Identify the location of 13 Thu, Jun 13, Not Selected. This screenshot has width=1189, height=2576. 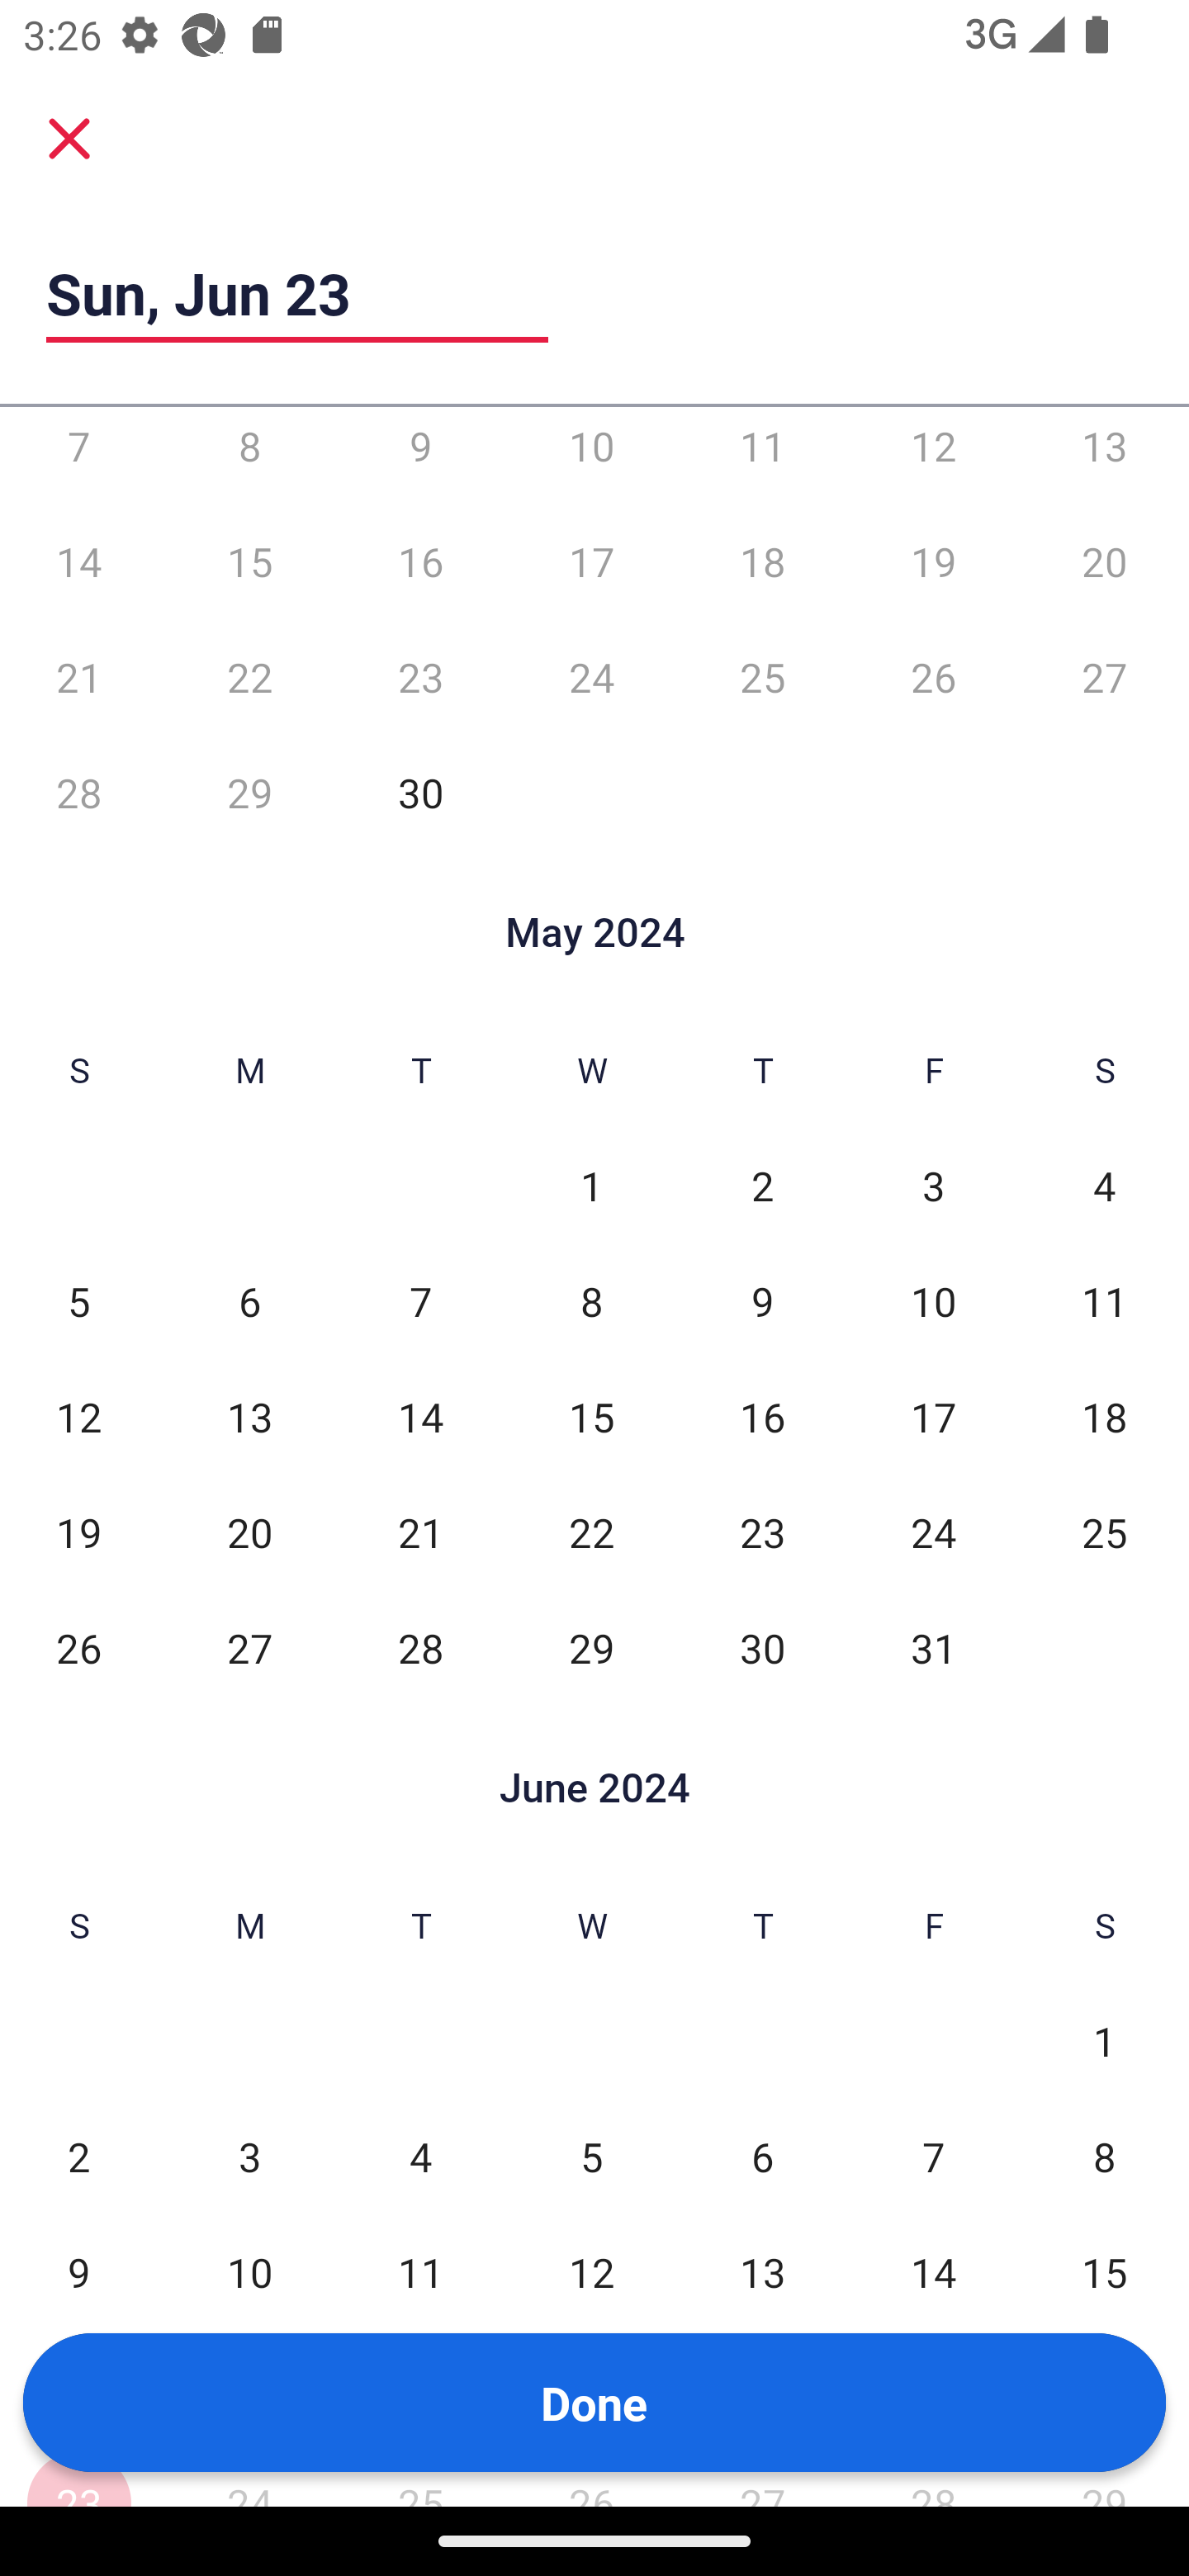
(762, 2272).